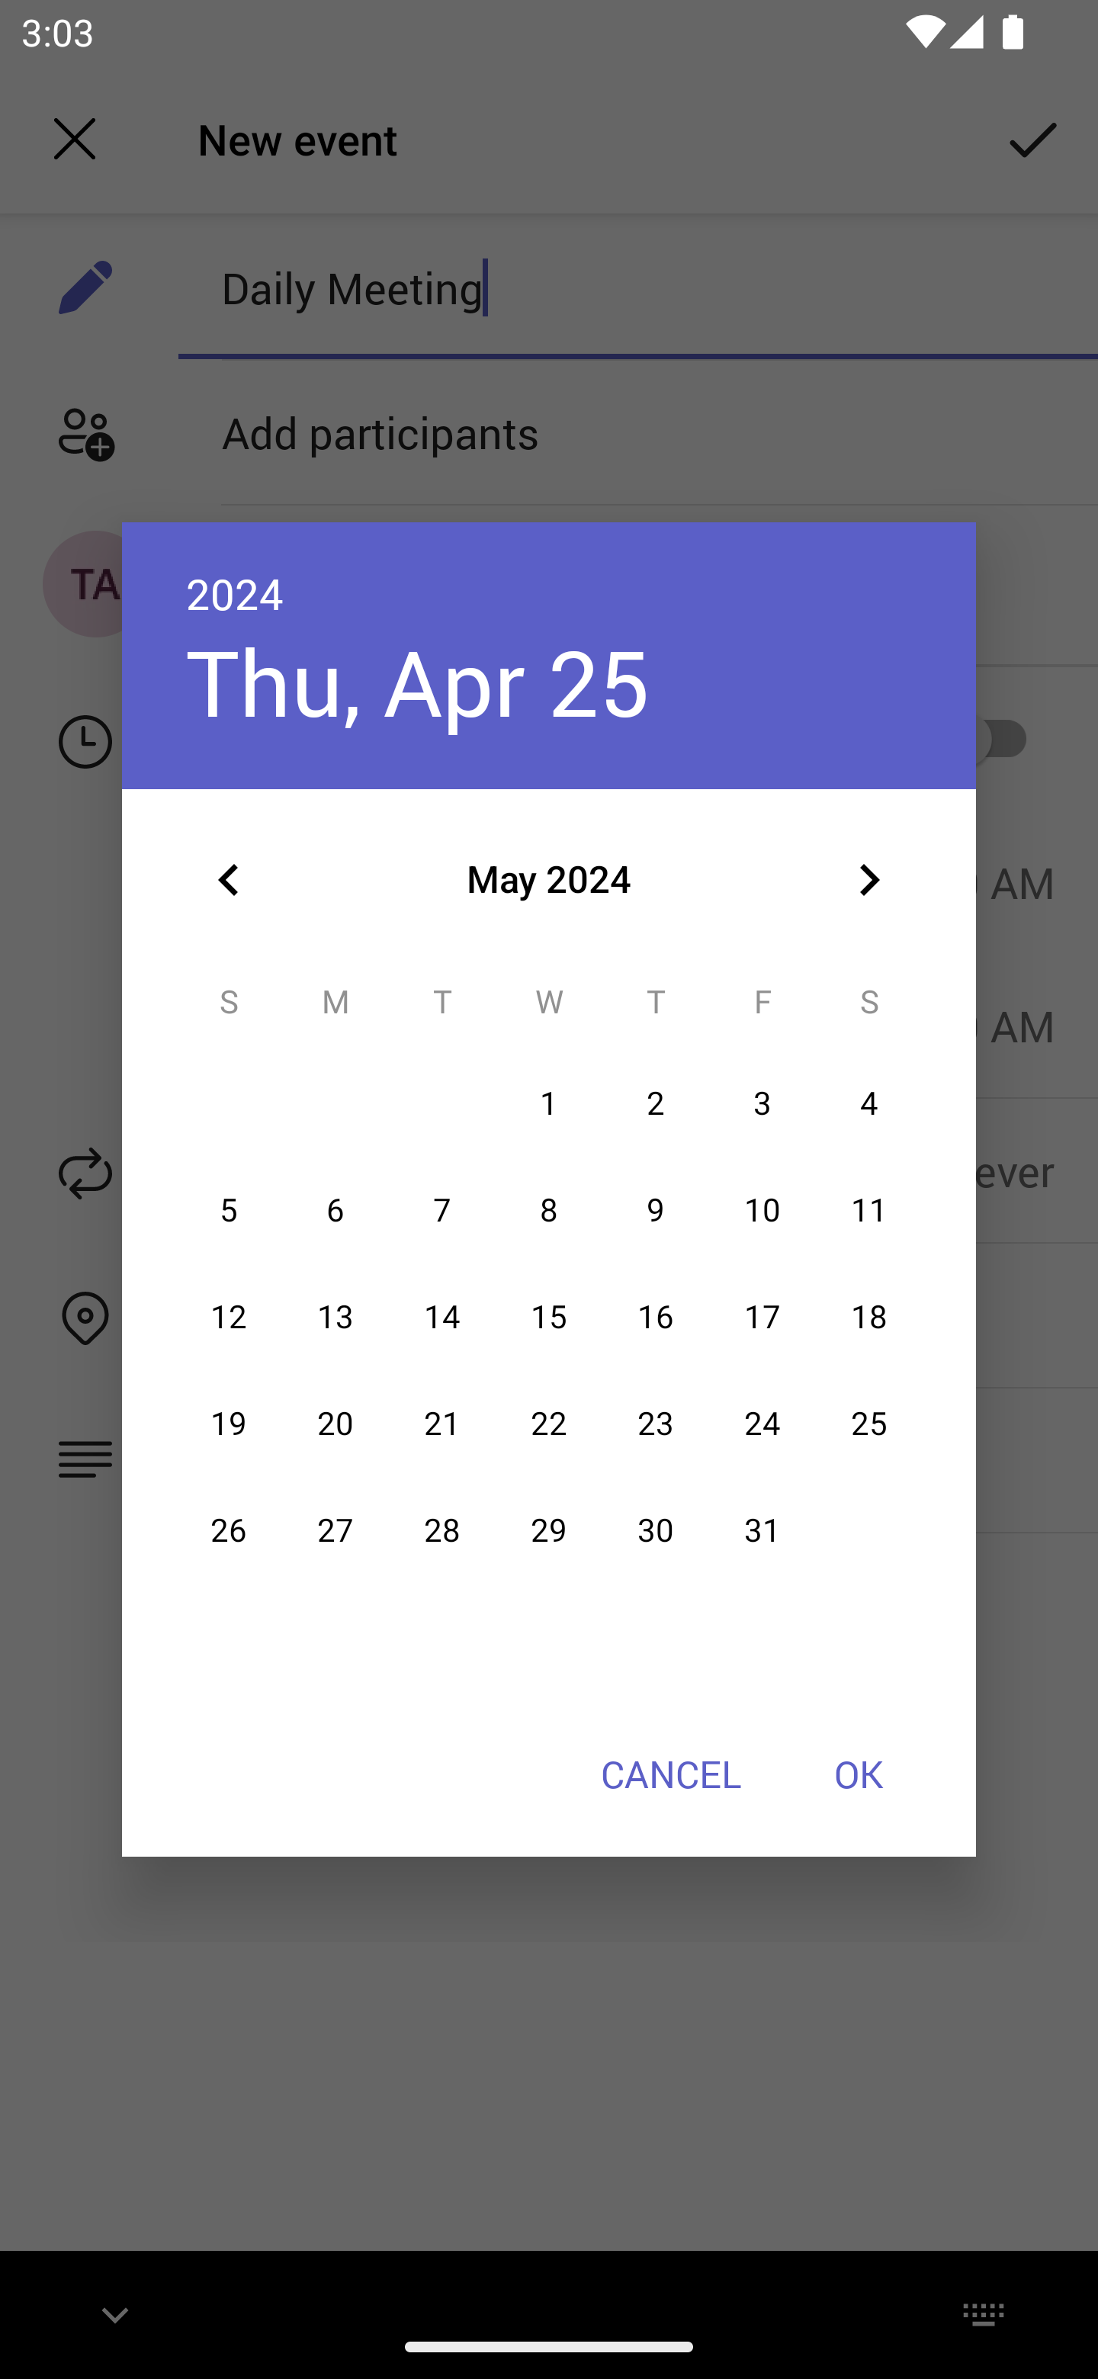 Image resolution: width=1098 pixels, height=2379 pixels. What do you see at coordinates (229, 1424) in the screenshot?
I see `19 19 May 2024` at bounding box center [229, 1424].